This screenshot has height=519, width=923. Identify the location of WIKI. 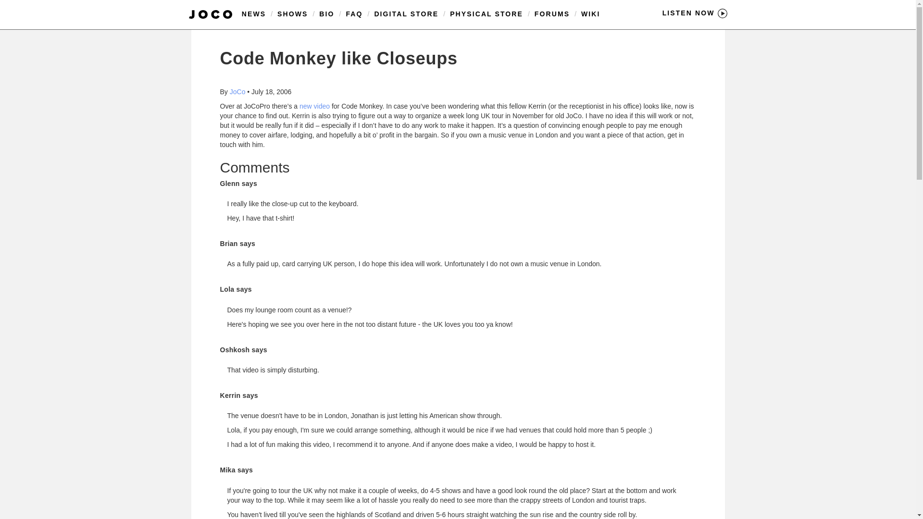
(591, 13).